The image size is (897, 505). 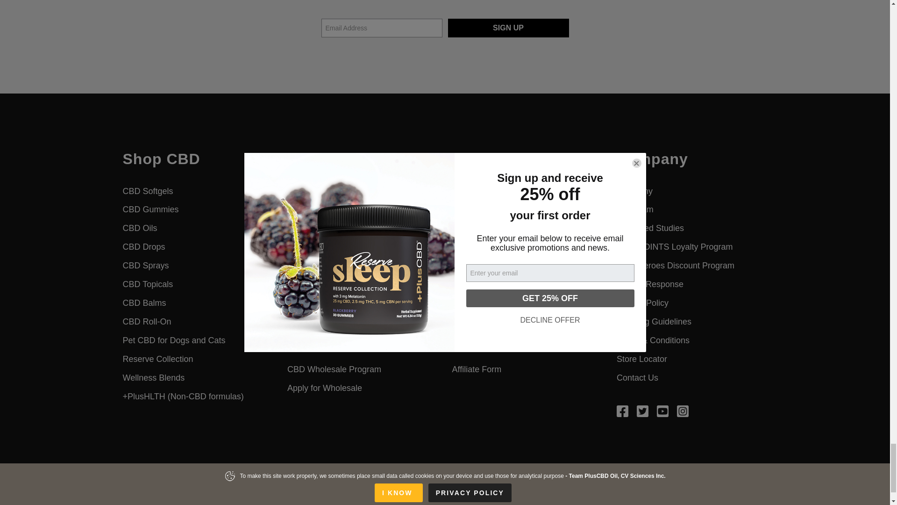 What do you see at coordinates (643, 411) in the screenshot?
I see `Twitter` at bounding box center [643, 411].